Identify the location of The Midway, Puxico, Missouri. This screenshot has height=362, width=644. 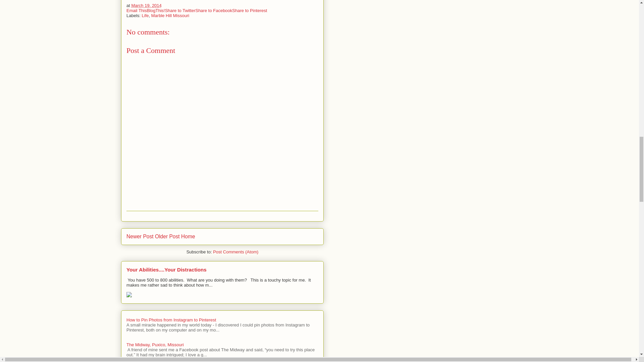
(155, 345).